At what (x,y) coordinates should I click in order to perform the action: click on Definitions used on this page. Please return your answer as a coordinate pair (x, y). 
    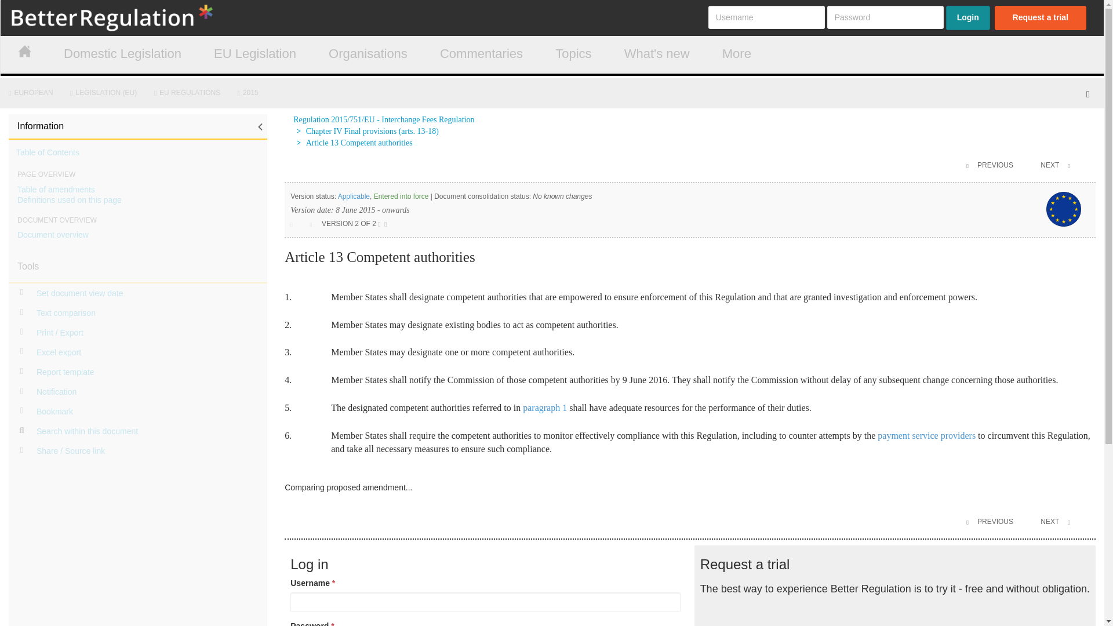
    Looking at the image, I should click on (70, 199).